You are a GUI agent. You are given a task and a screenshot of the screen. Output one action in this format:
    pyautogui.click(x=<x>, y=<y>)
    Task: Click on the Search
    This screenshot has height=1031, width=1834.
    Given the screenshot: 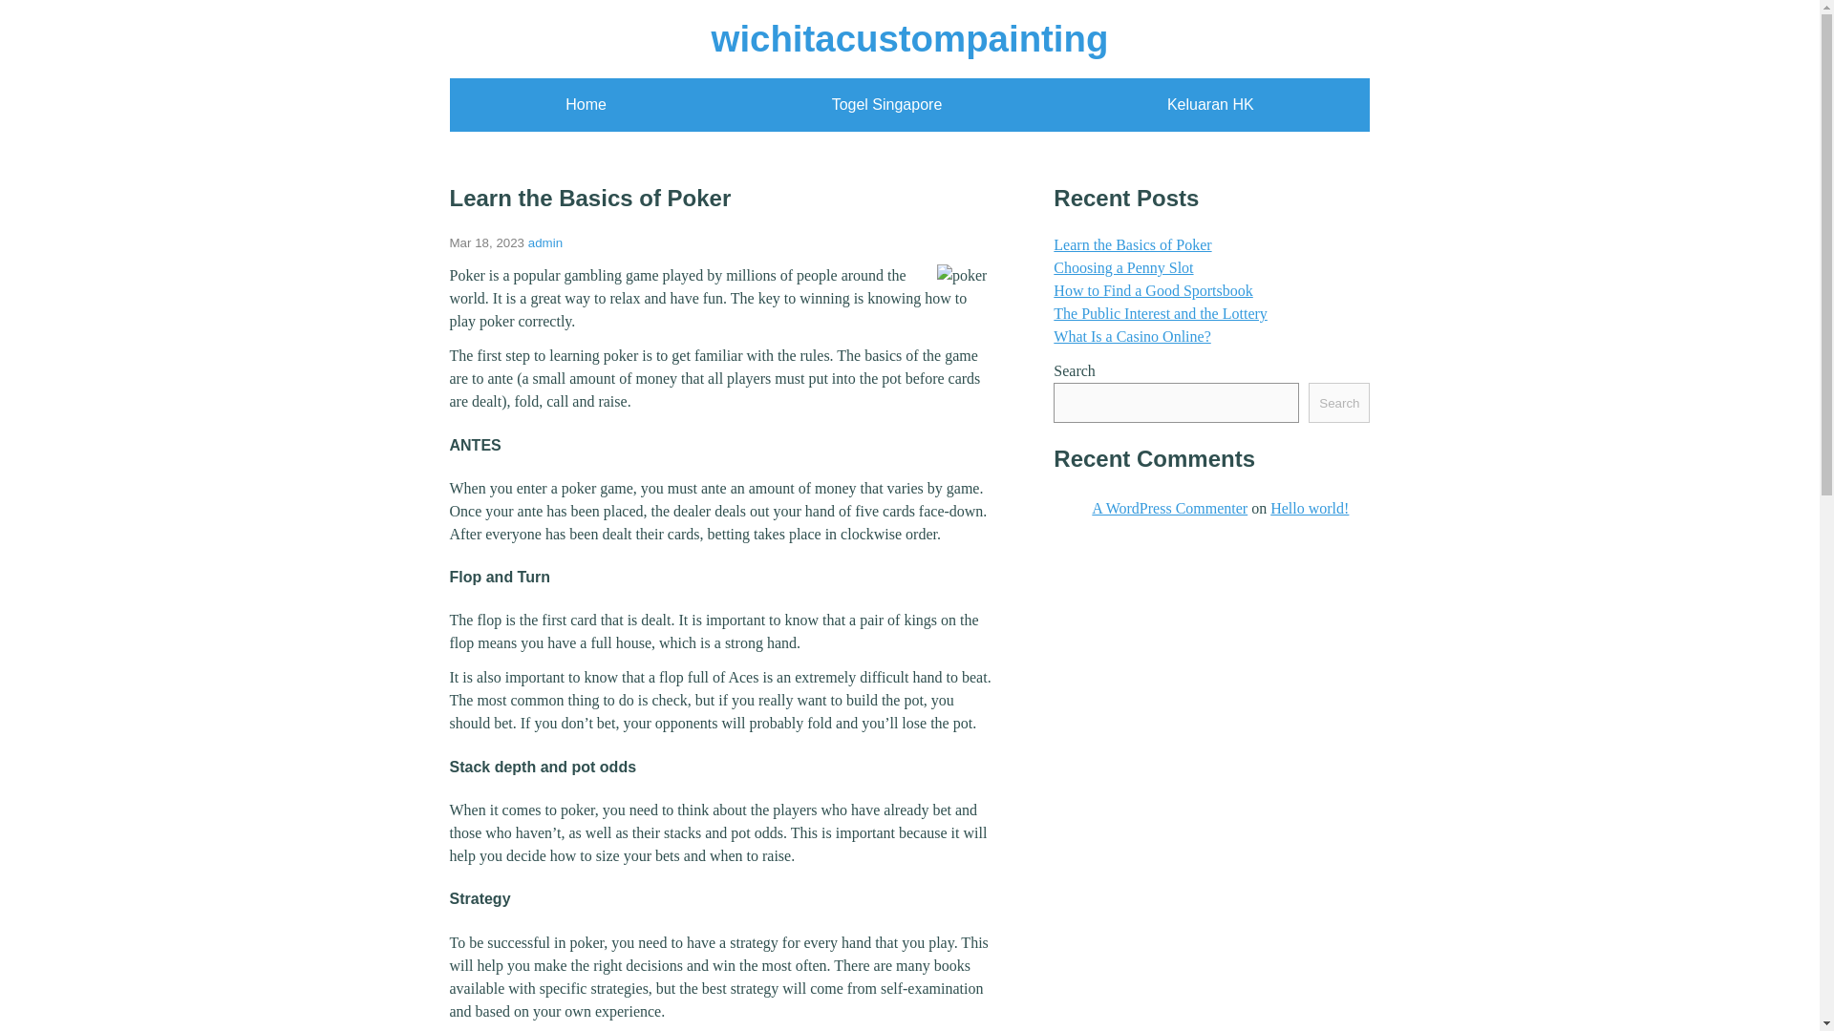 What is the action you would take?
    pyautogui.click(x=1339, y=402)
    